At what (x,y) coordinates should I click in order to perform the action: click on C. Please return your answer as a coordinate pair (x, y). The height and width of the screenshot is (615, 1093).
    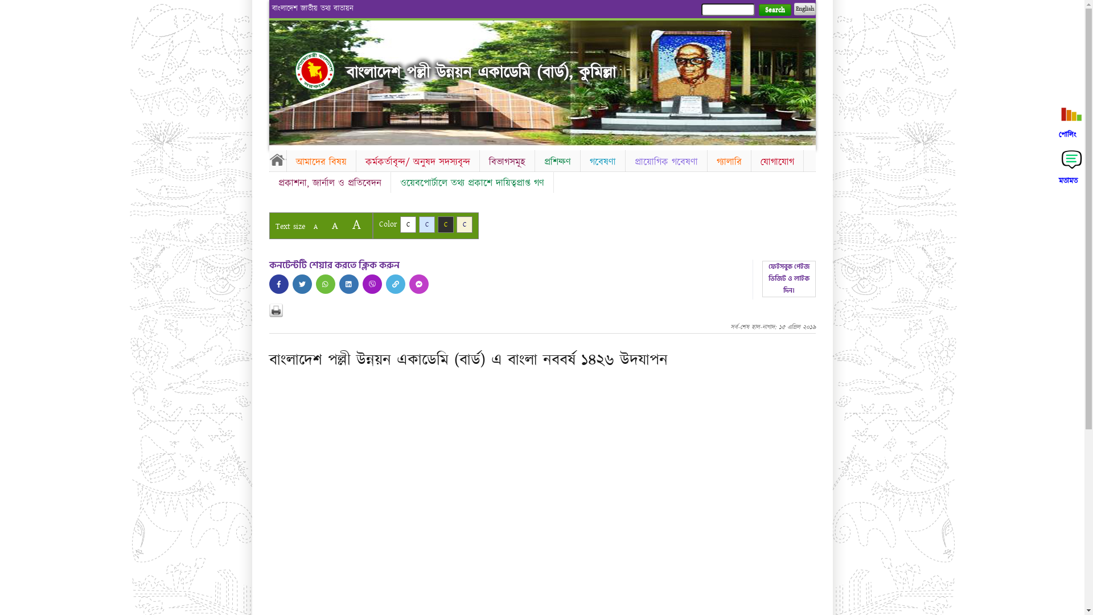
    Looking at the image, I should click on (465, 224).